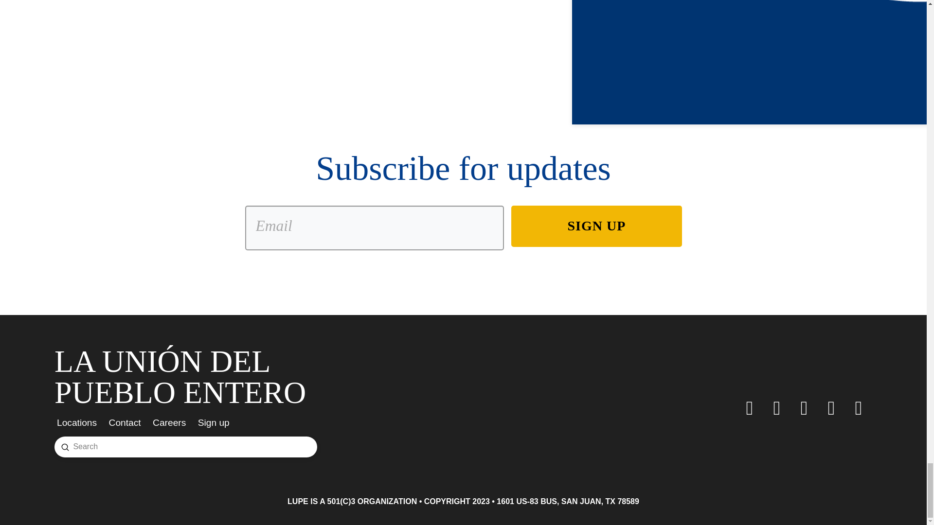 This screenshot has height=525, width=934. I want to click on Contact, so click(128, 422).